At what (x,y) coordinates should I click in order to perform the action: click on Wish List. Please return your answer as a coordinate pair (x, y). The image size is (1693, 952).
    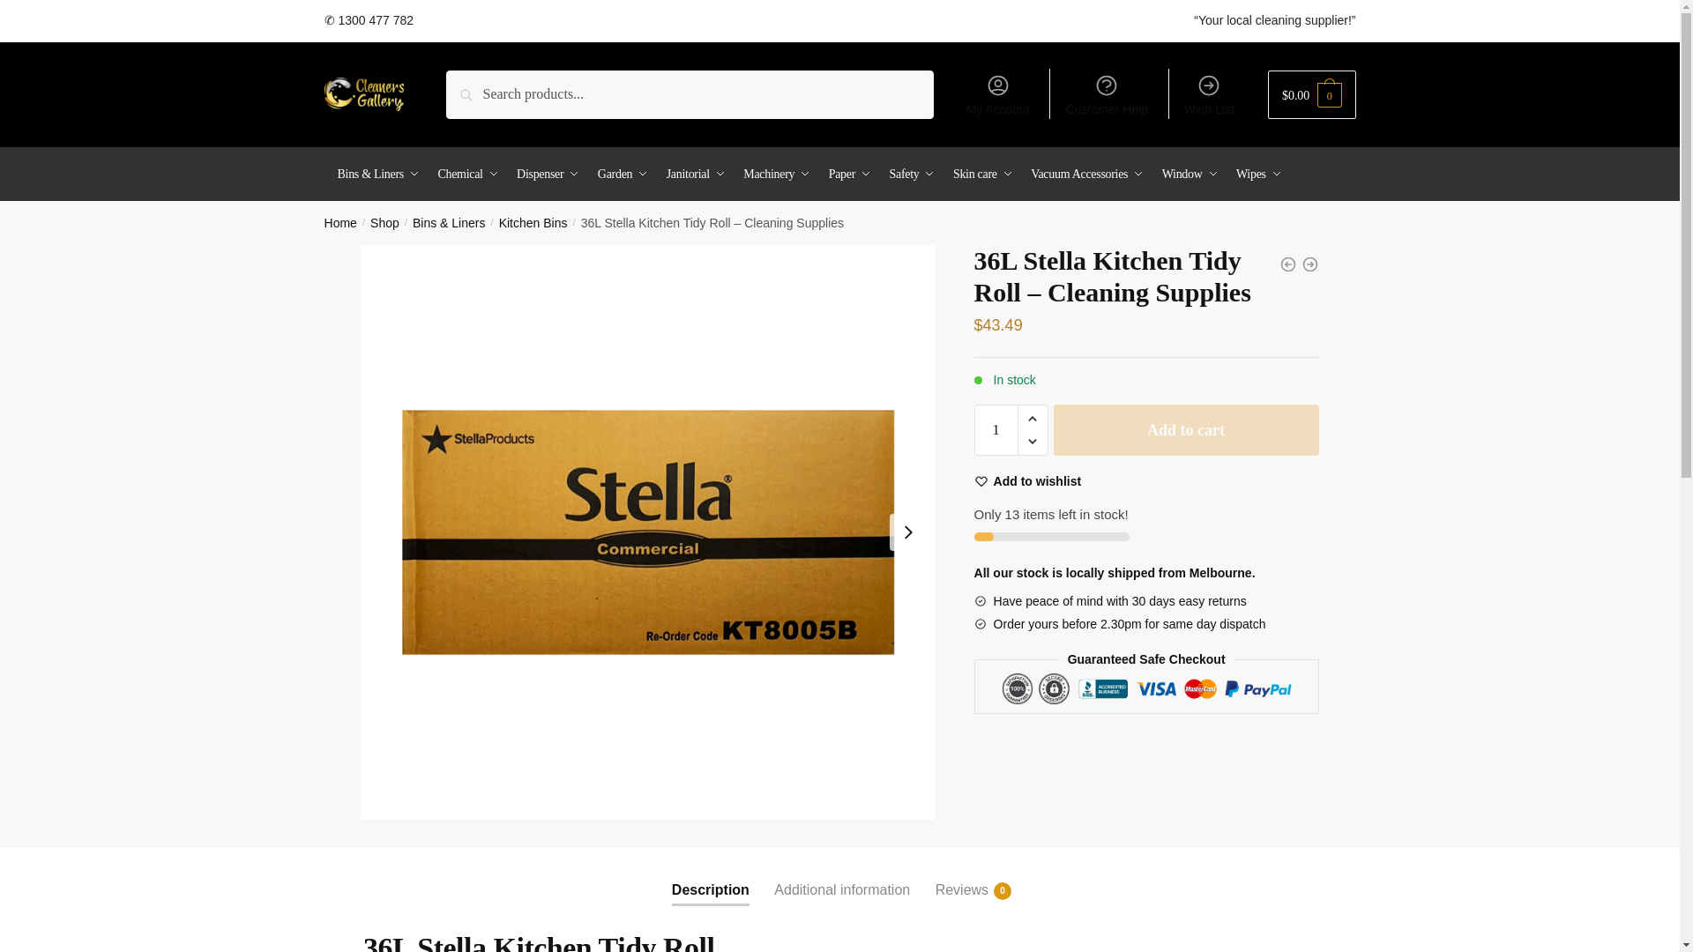
    Looking at the image, I should click on (1208, 93).